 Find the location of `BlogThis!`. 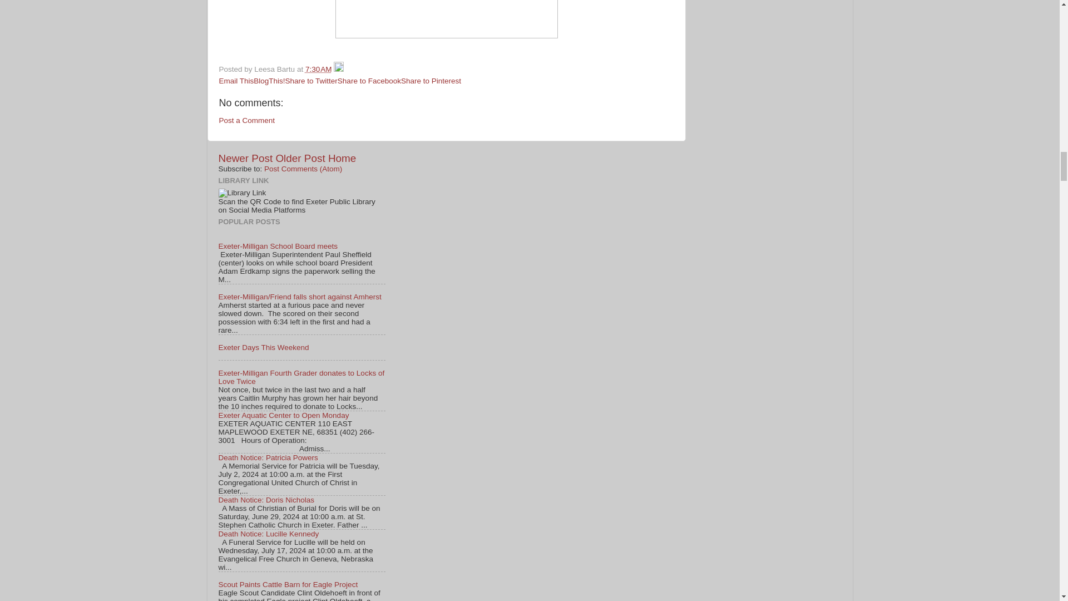

BlogThis! is located at coordinates (269, 81).